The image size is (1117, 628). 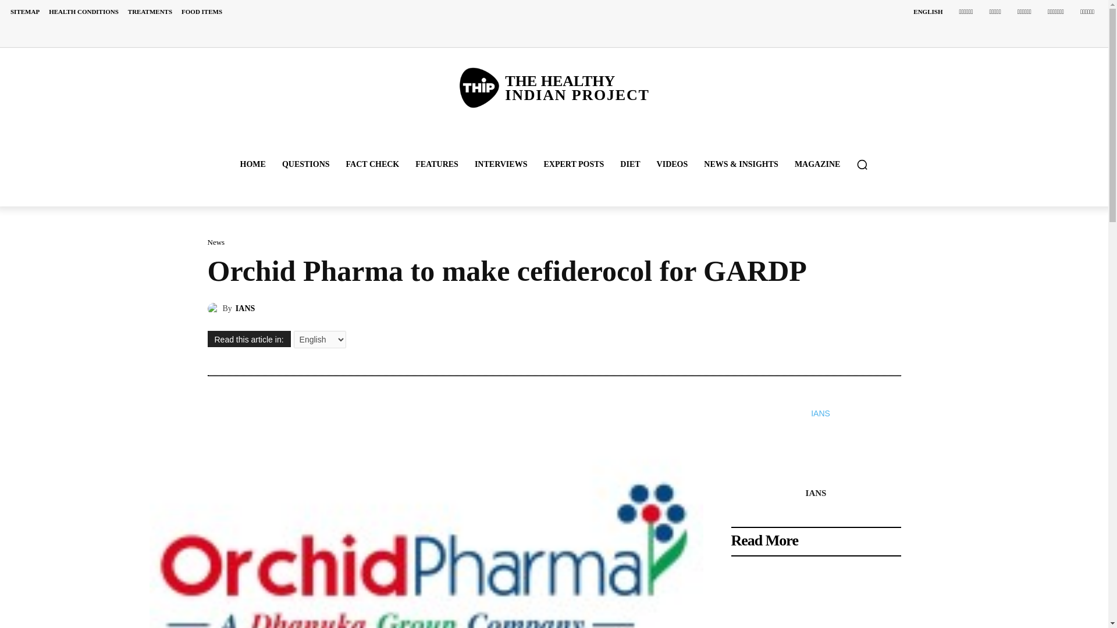 What do you see at coordinates (84, 12) in the screenshot?
I see `DIET` at bounding box center [84, 12].